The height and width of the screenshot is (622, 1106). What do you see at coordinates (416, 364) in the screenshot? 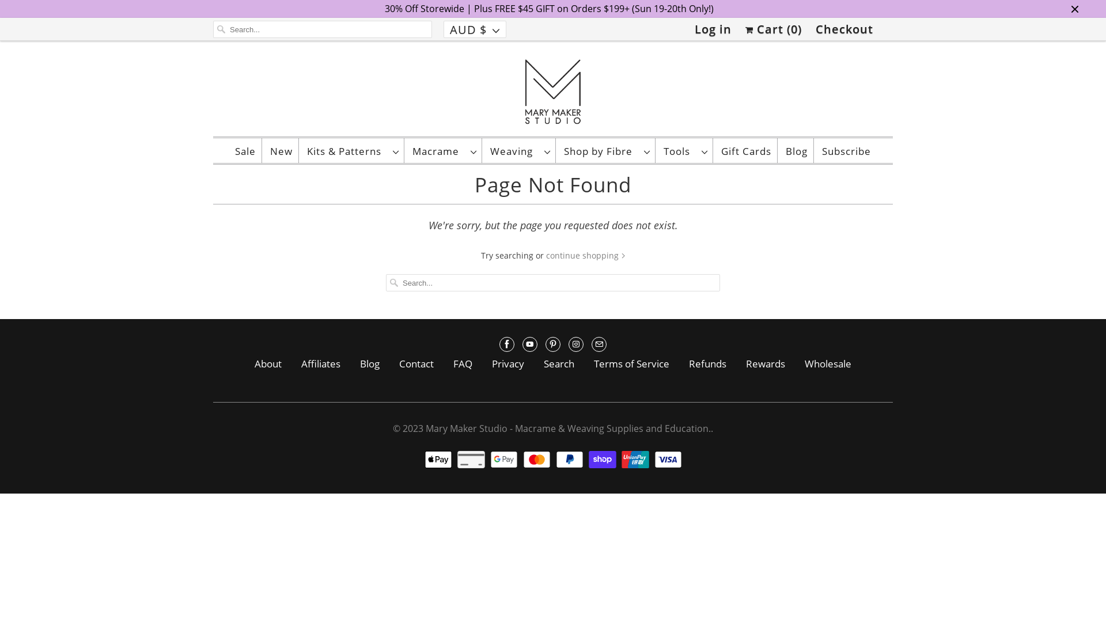
I see `Contact` at bounding box center [416, 364].